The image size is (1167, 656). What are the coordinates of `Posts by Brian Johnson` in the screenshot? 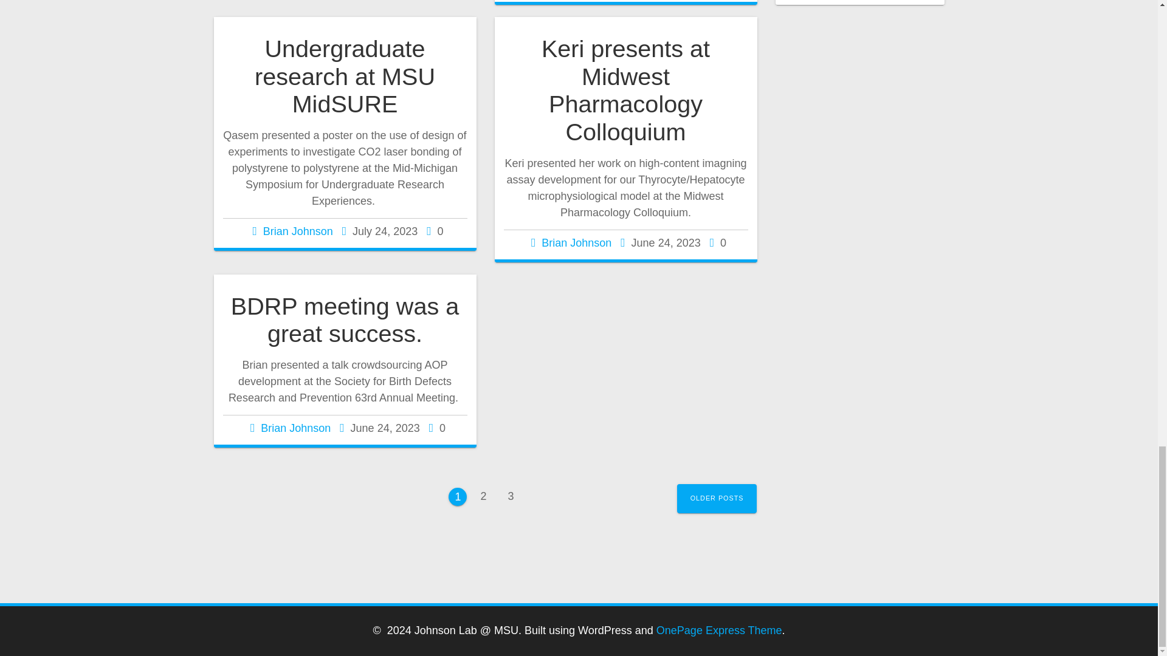 It's located at (576, 243).